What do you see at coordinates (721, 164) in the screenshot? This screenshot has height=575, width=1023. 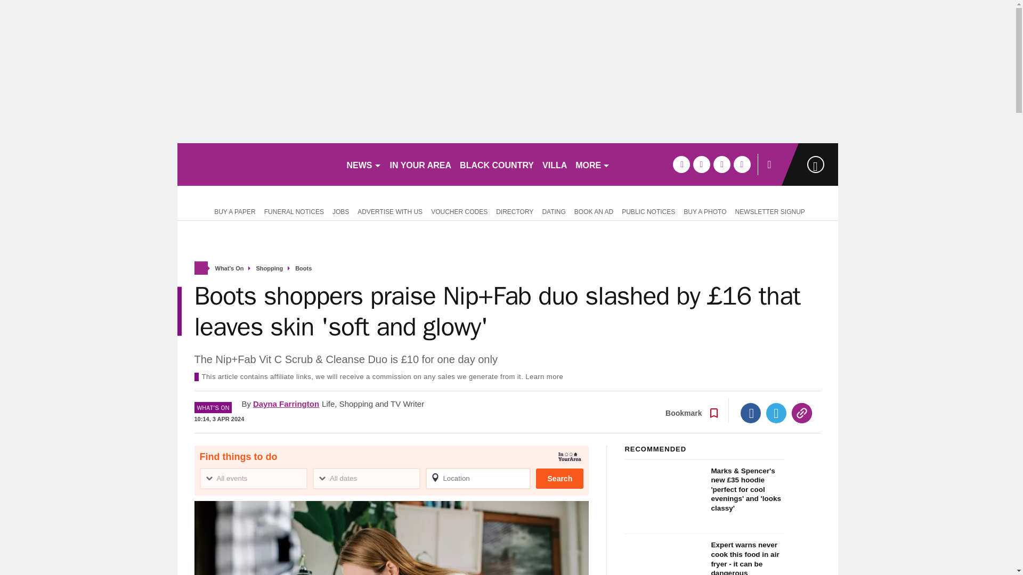 I see `tiktok` at bounding box center [721, 164].